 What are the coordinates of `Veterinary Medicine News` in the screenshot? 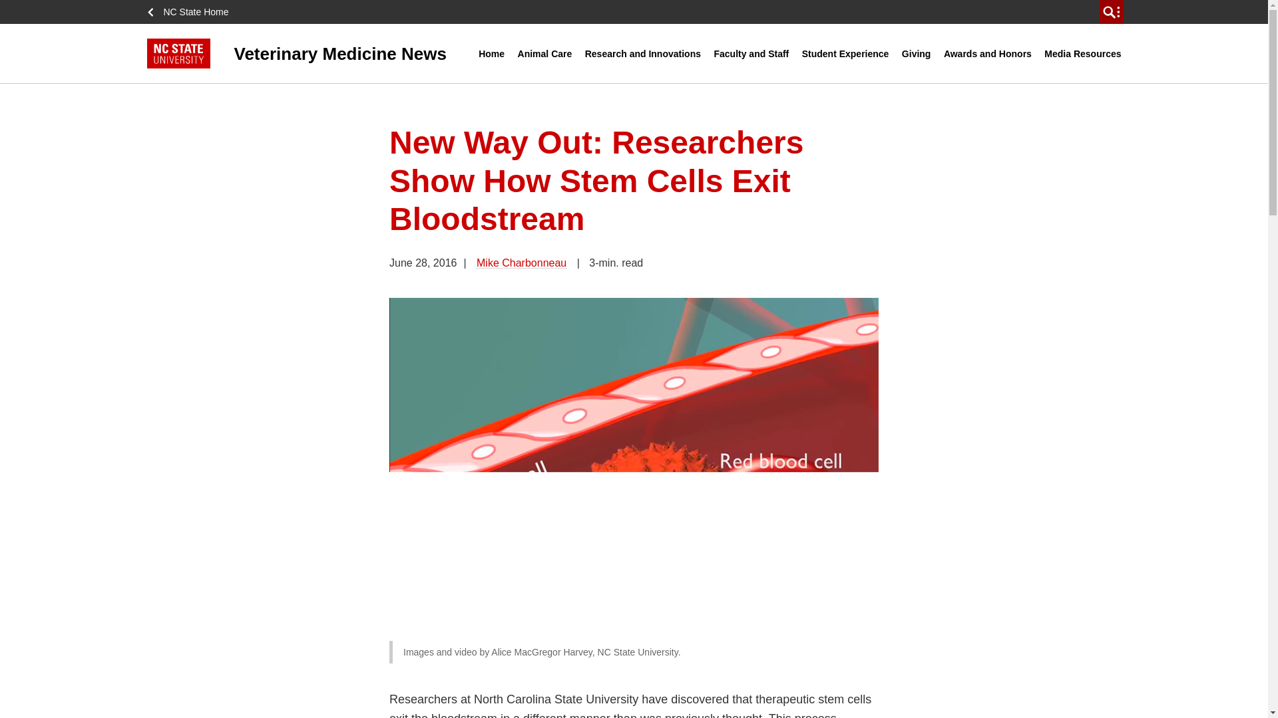 It's located at (312, 53).